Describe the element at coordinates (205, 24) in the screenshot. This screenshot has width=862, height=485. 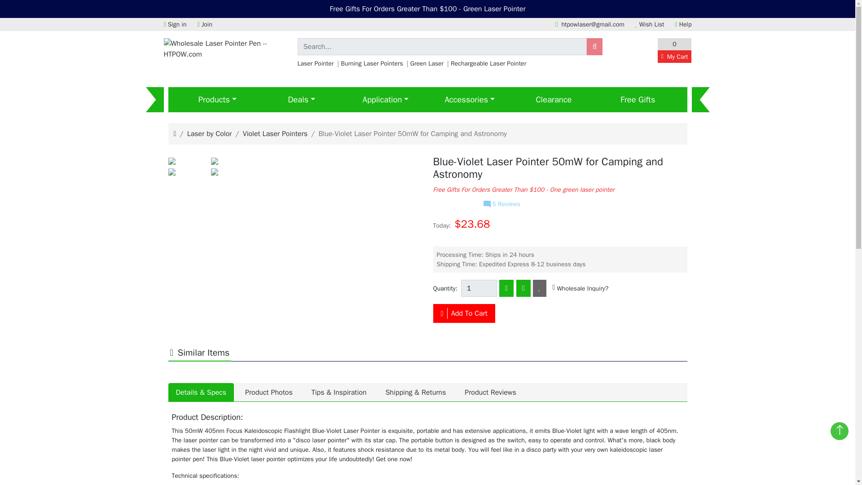
I see `Join` at that location.